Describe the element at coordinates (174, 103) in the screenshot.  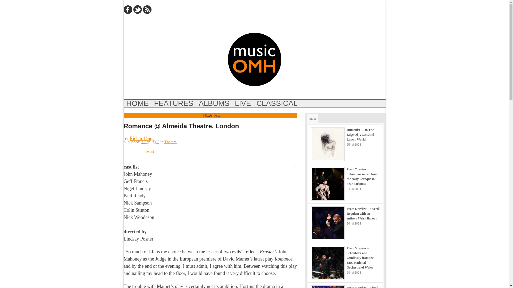
I see `features and interviews` at that location.